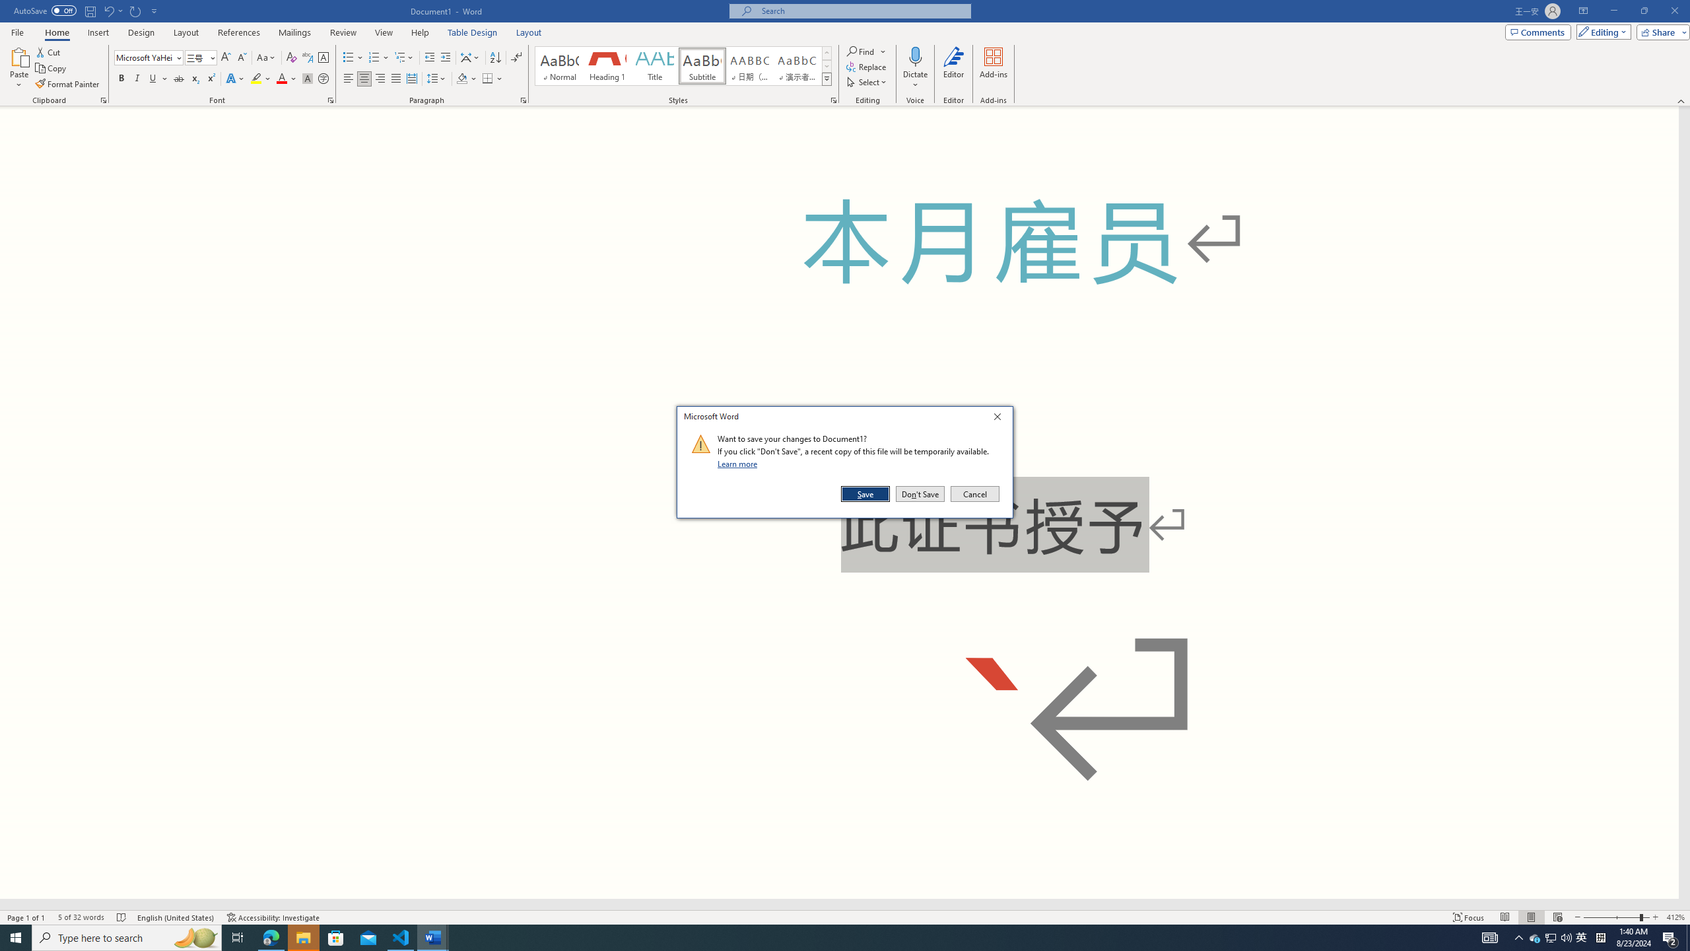  Describe the element at coordinates (308, 79) in the screenshot. I see `Character Shading` at that location.